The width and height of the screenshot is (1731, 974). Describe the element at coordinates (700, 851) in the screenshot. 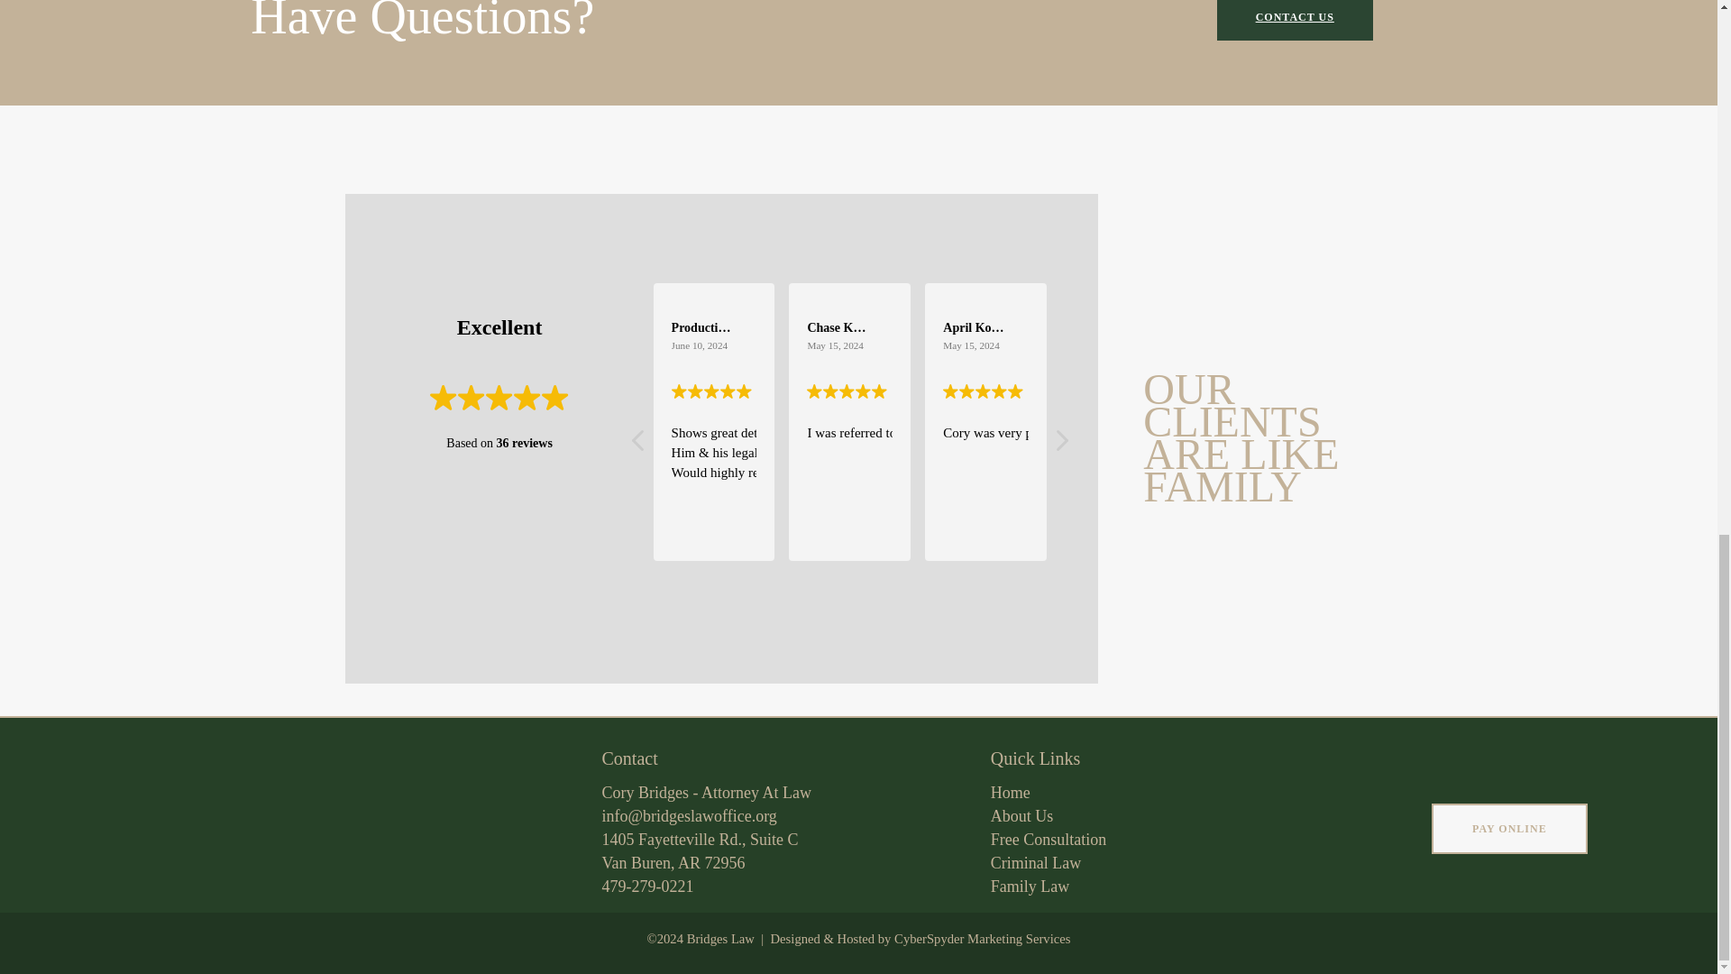

I see `Contact` at that location.